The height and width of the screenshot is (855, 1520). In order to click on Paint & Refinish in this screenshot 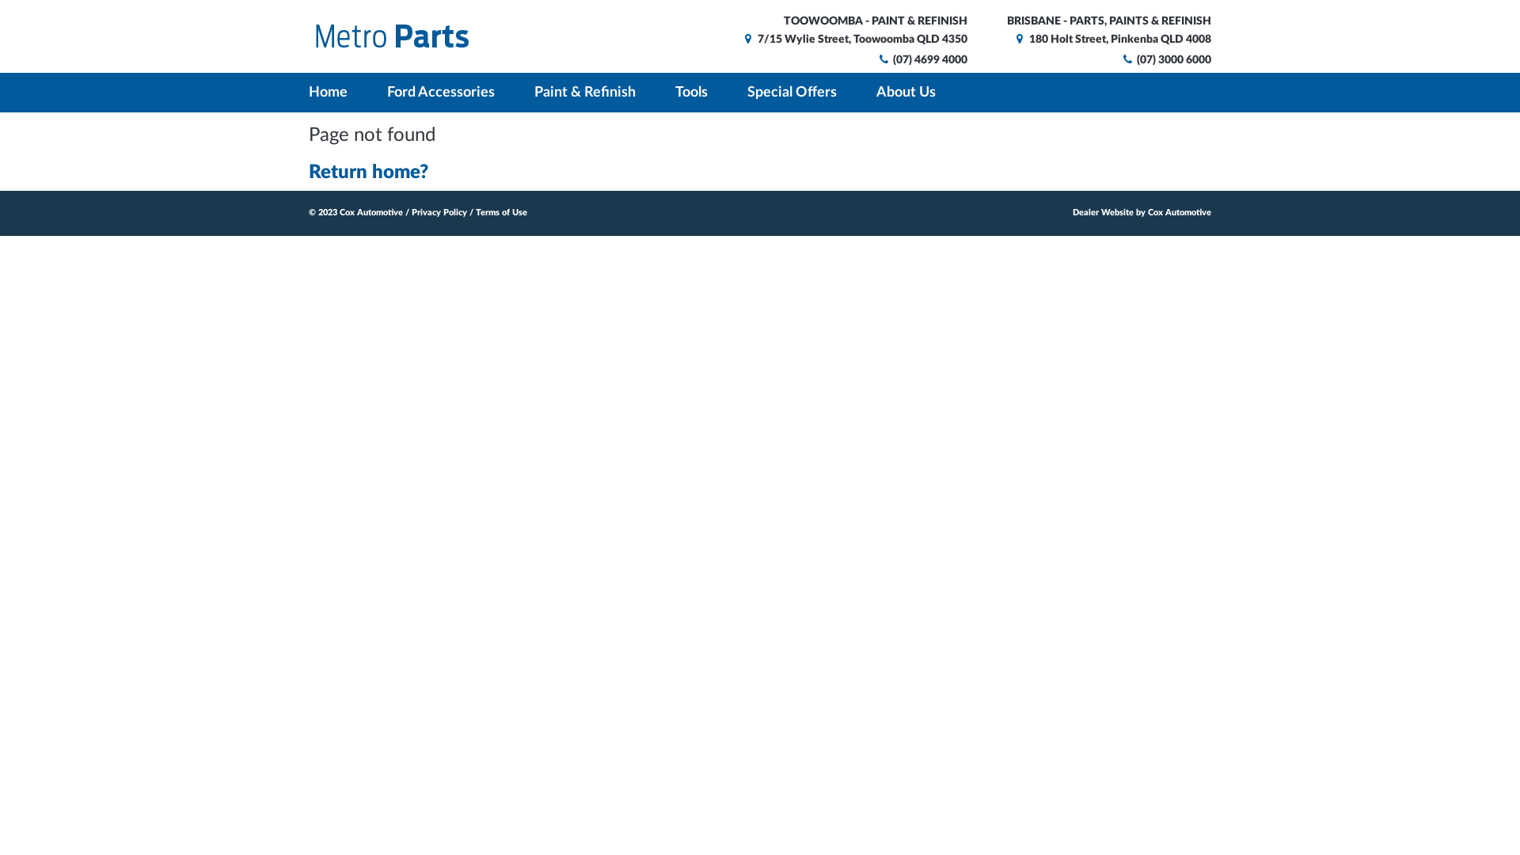, I will do `click(585, 93)`.